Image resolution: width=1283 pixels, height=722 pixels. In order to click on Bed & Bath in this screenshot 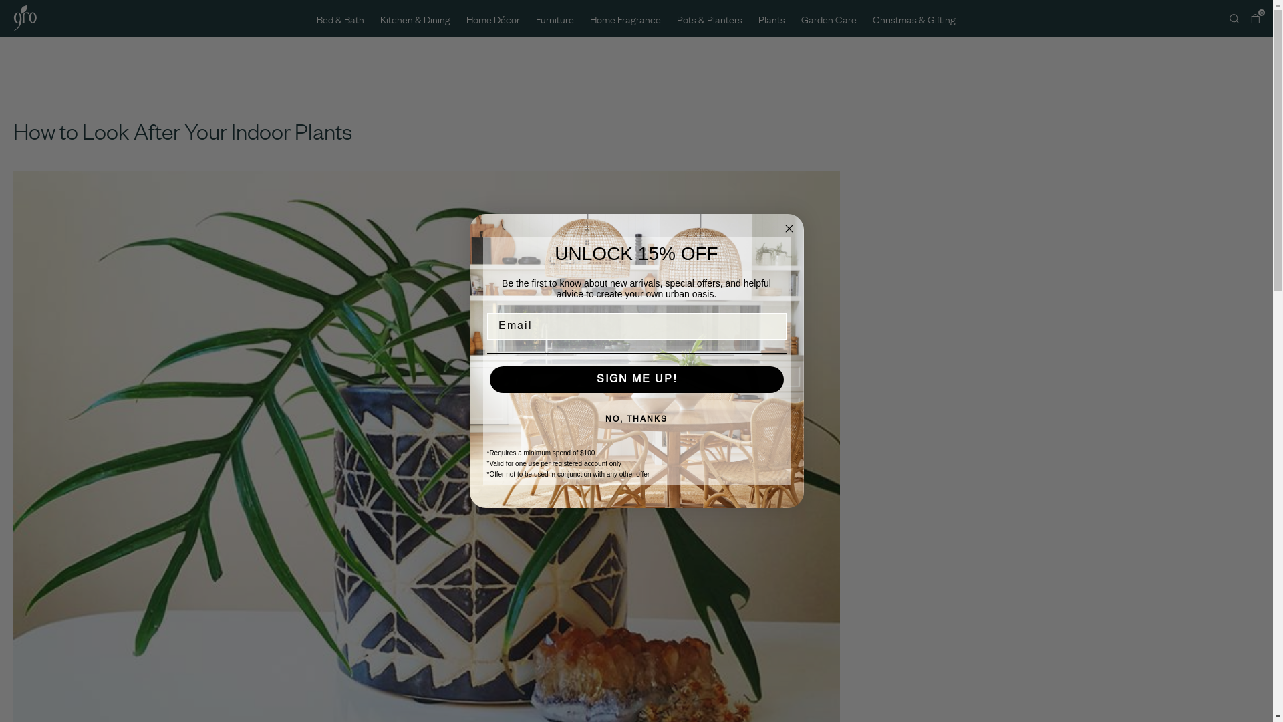, I will do `click(341, 18)`.